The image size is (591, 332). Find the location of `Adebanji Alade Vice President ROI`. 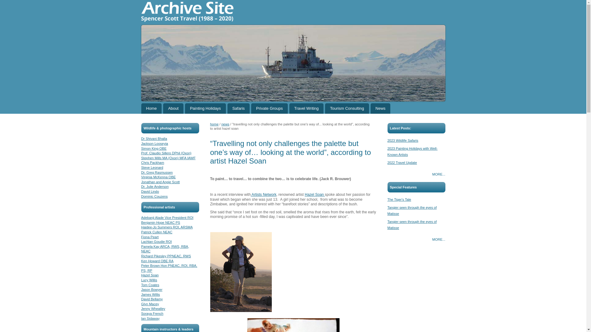

Adebanji Alade Vice President ROI is located at coordinates (167, 218).